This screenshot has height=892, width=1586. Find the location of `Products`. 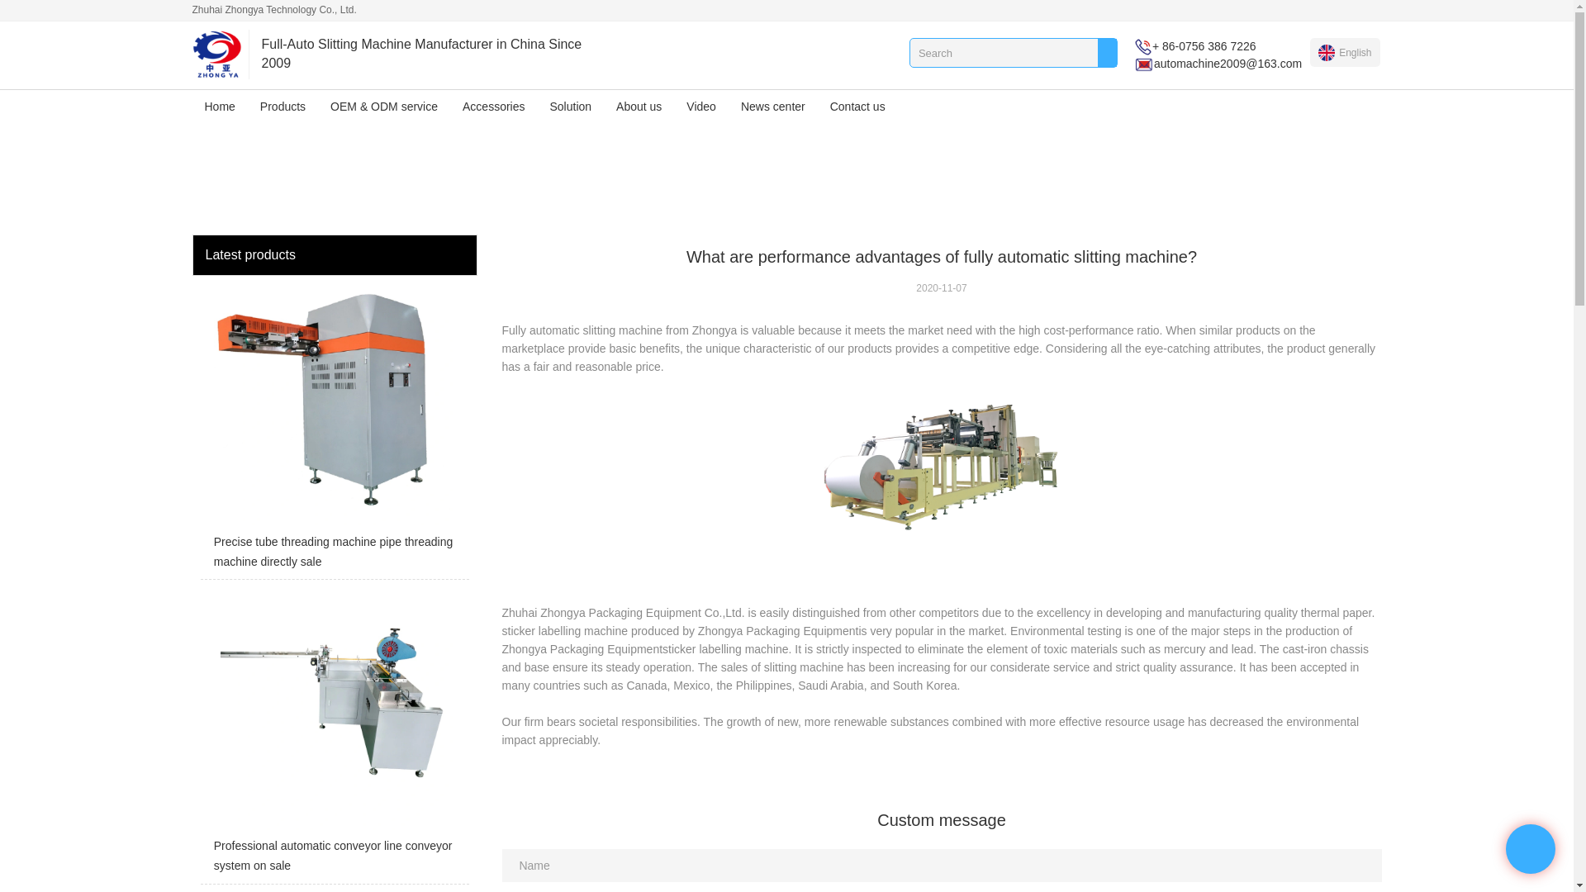

Products is located at coordinates (283, 107).